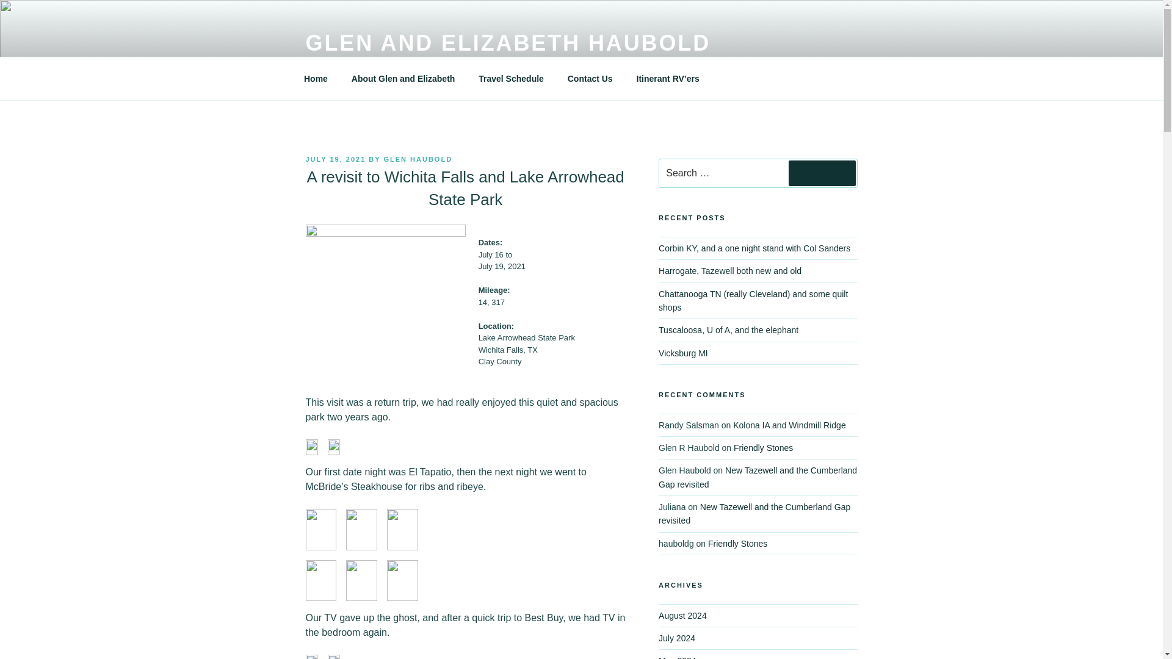 This screenshot has width=1172, height=659. What do you see at coordinates (737, 543) in the screenshot?
I see `Friendly Stones` at bounding box center [737, 543].